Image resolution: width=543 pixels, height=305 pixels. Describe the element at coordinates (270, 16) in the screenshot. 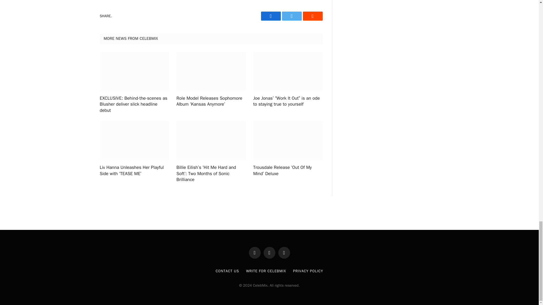

I see `Facebook` at that location.